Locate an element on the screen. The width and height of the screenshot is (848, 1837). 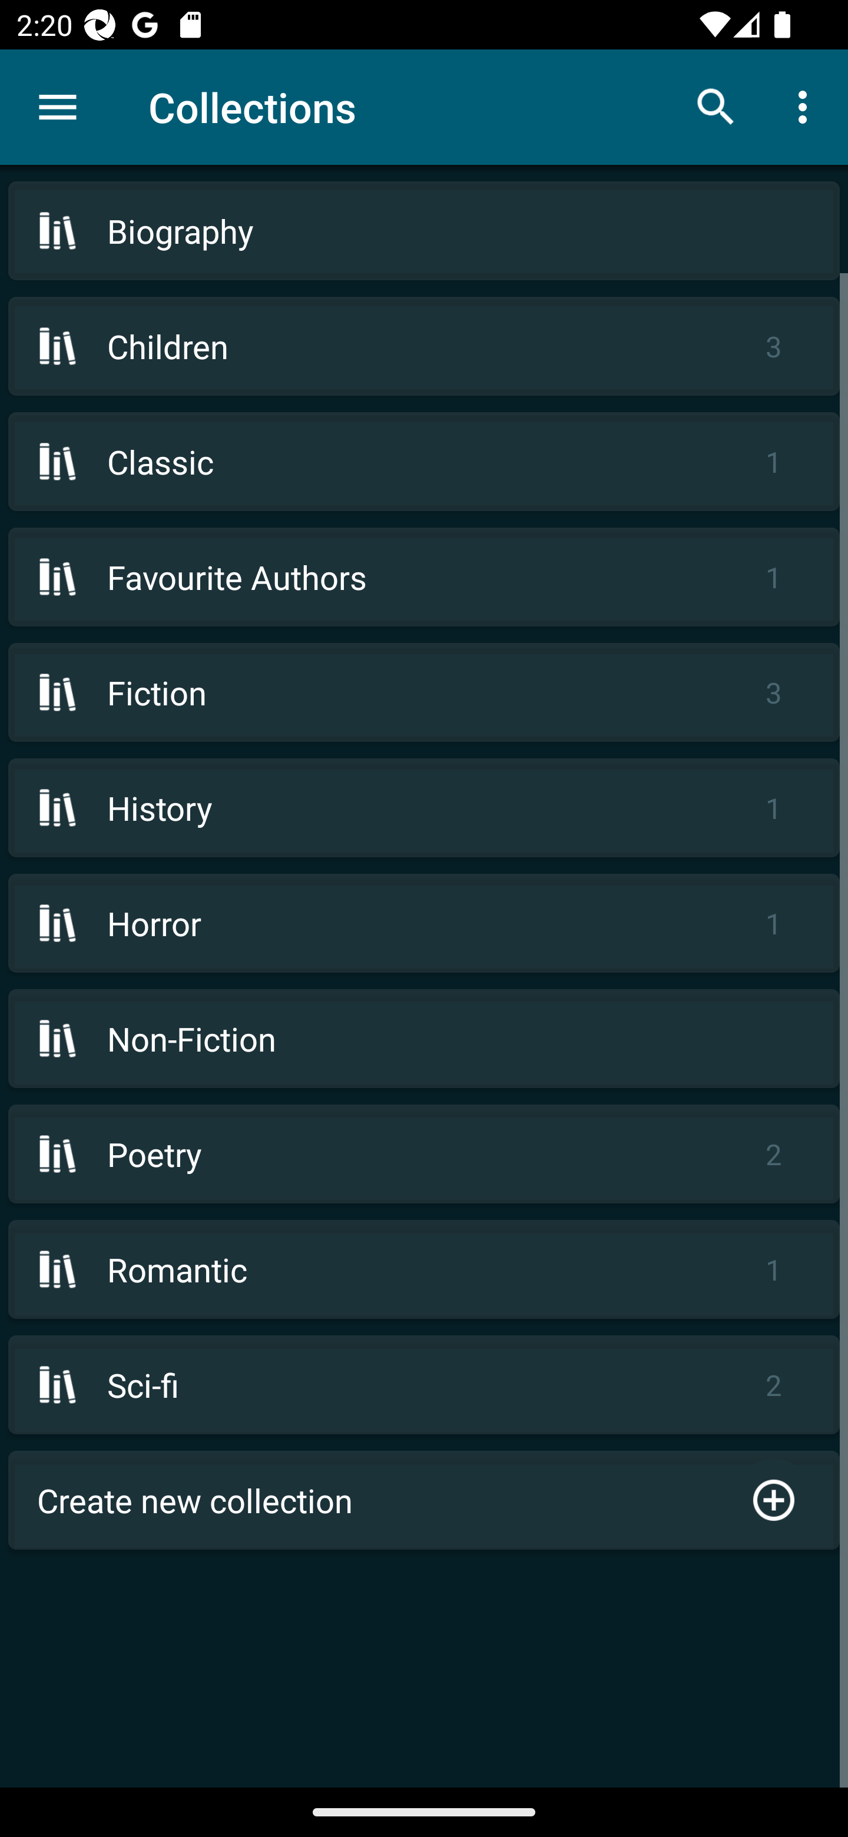
Romantic 1 is located at coordinates (424, 1269).